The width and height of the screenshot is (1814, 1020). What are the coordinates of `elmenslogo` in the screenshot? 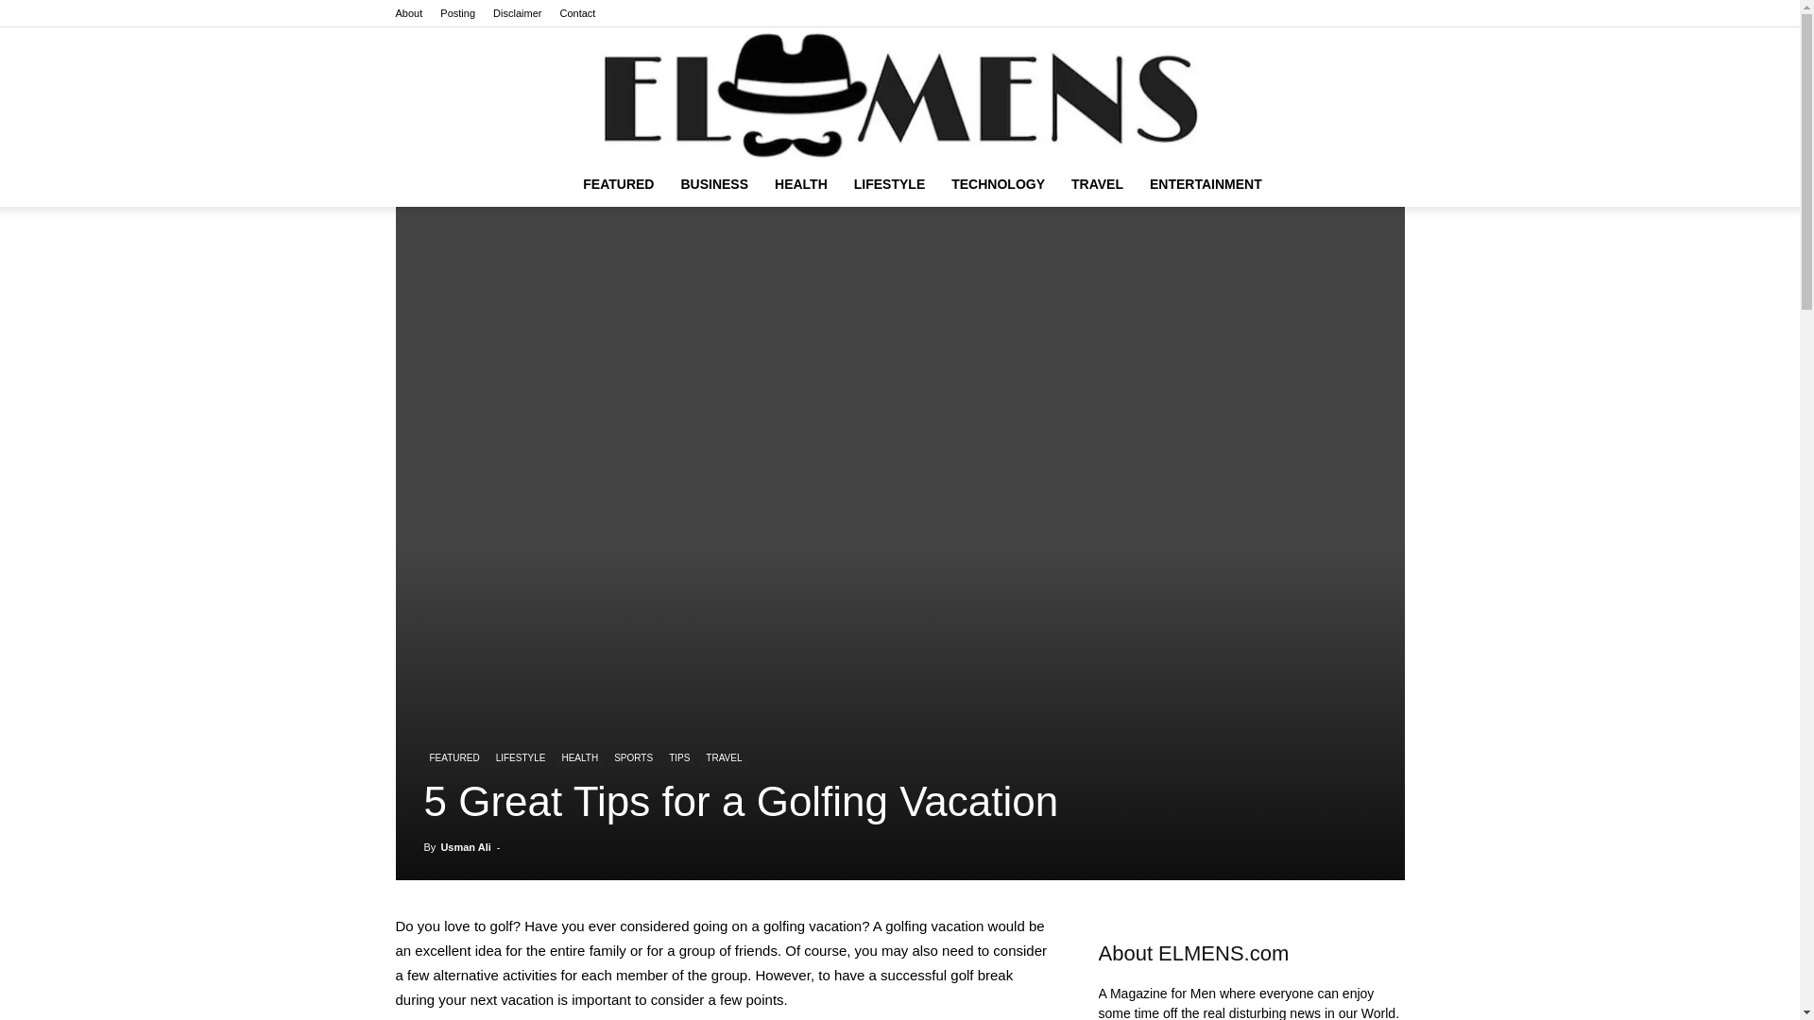 It's located at (899, 94).